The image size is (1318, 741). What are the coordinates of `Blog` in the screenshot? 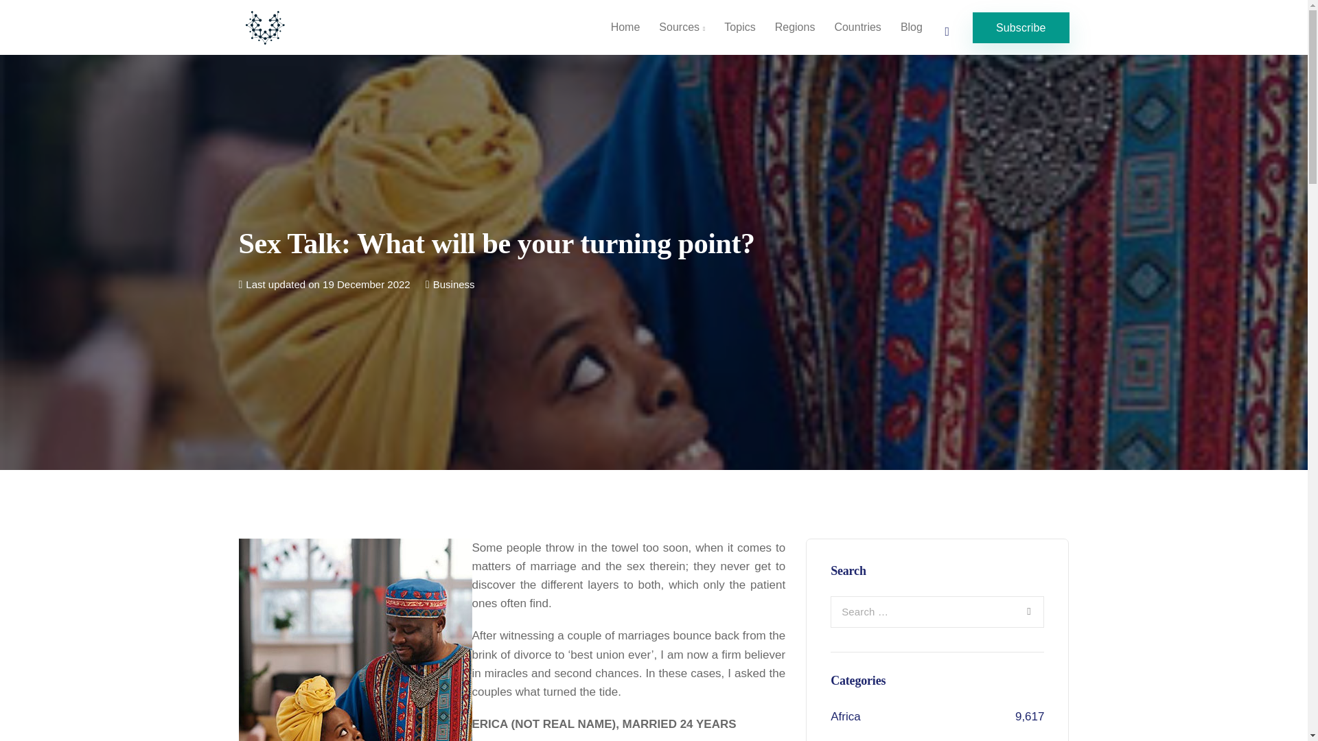 It's located at (911, 27).